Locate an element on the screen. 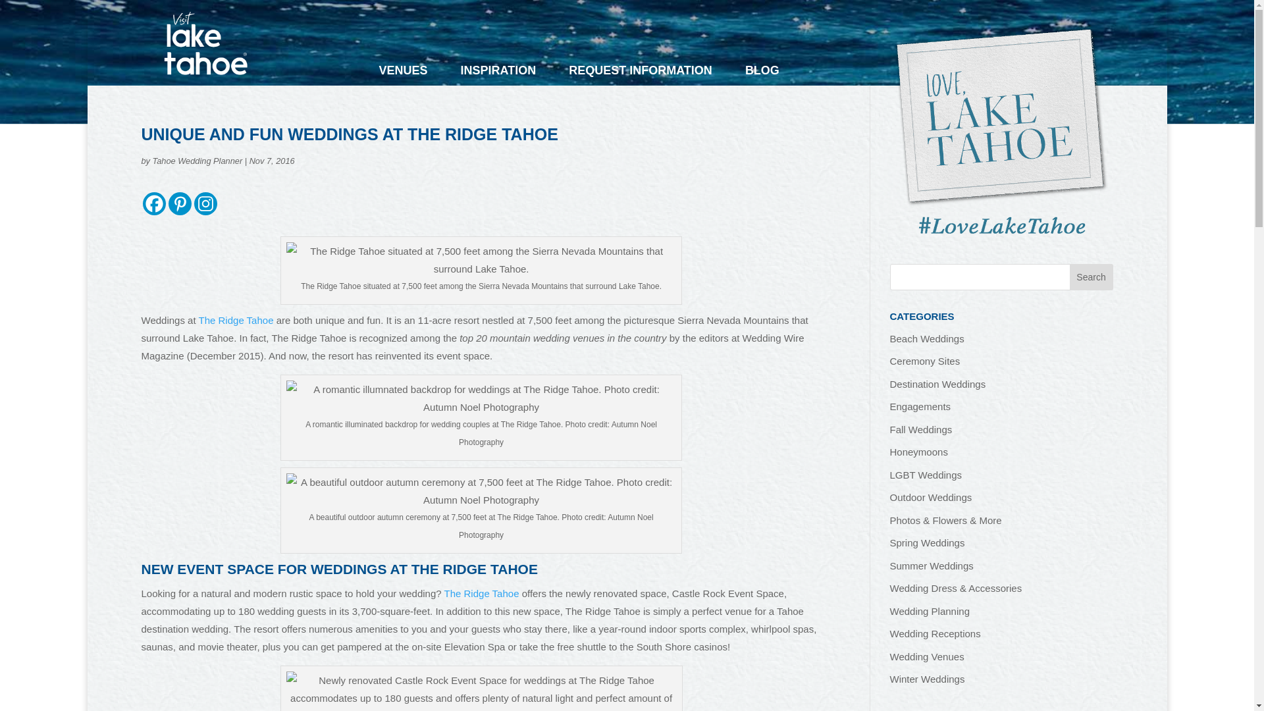 This screenshot has height=711, width=1264. Pinterest is located at coordinates (180, 203).